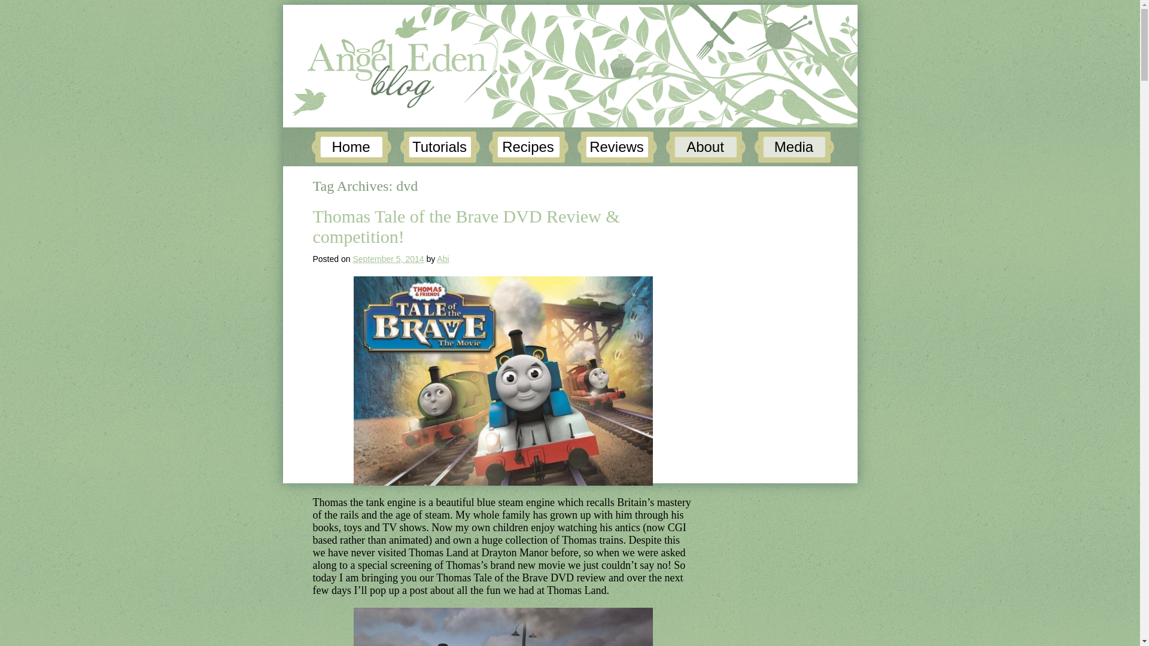  Describe the element at coordinates (616, 147) in the screenshot. I see `Reviews` at that location.